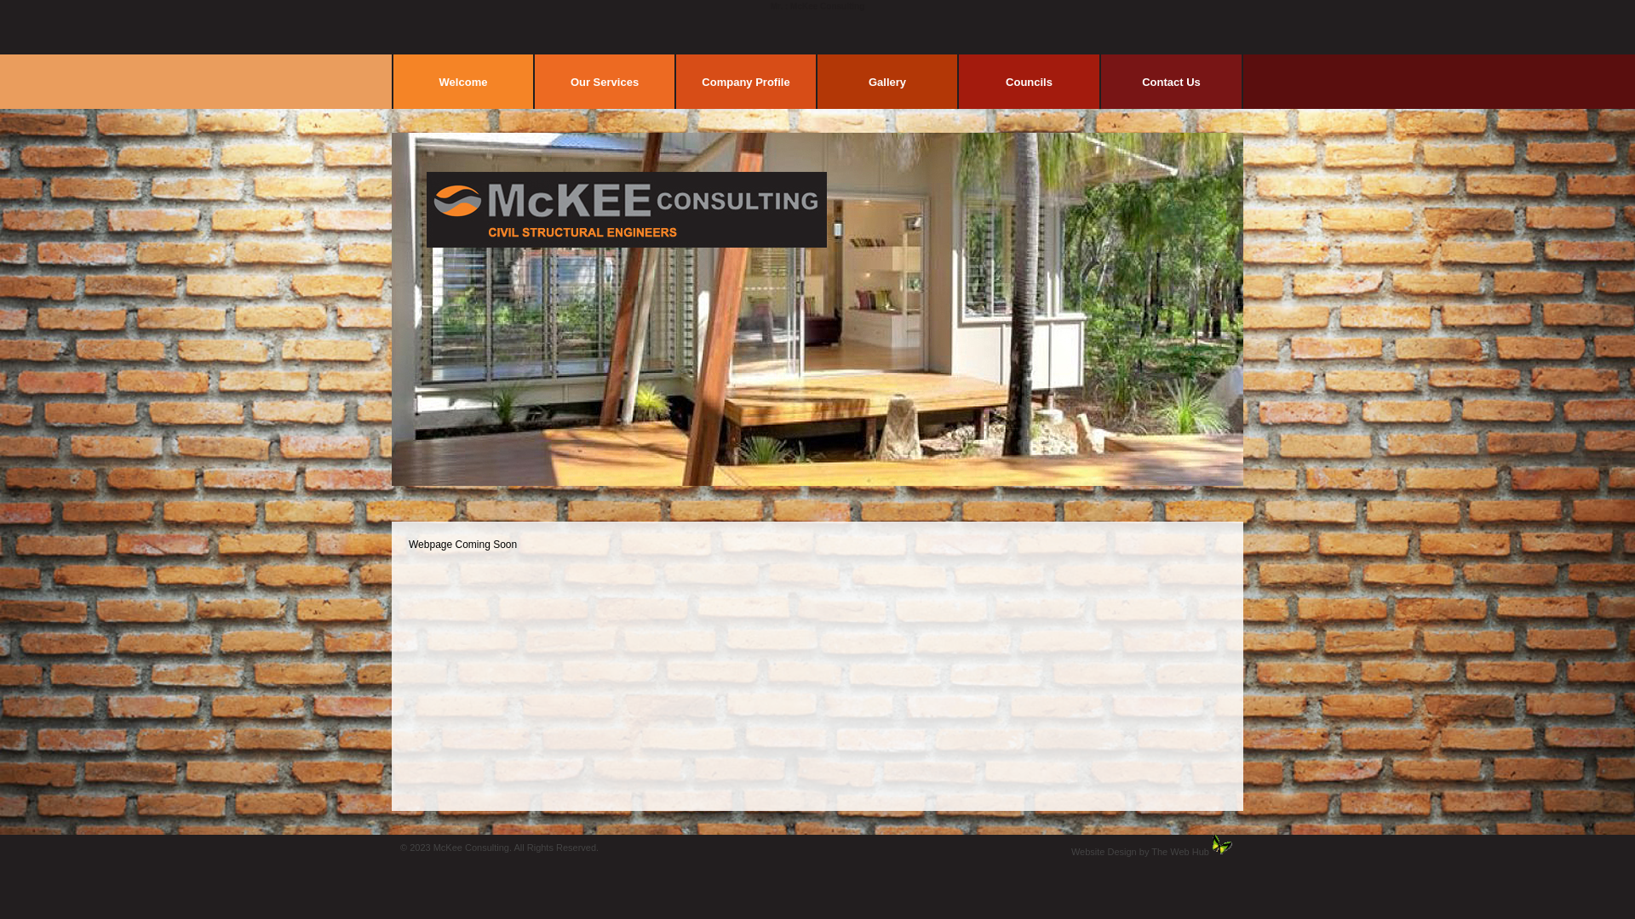 The height and width of the screenshot is (919, 1635). Describe the element at coordinates (887, 82) in the screenshot. I see `Gallery` at that location.